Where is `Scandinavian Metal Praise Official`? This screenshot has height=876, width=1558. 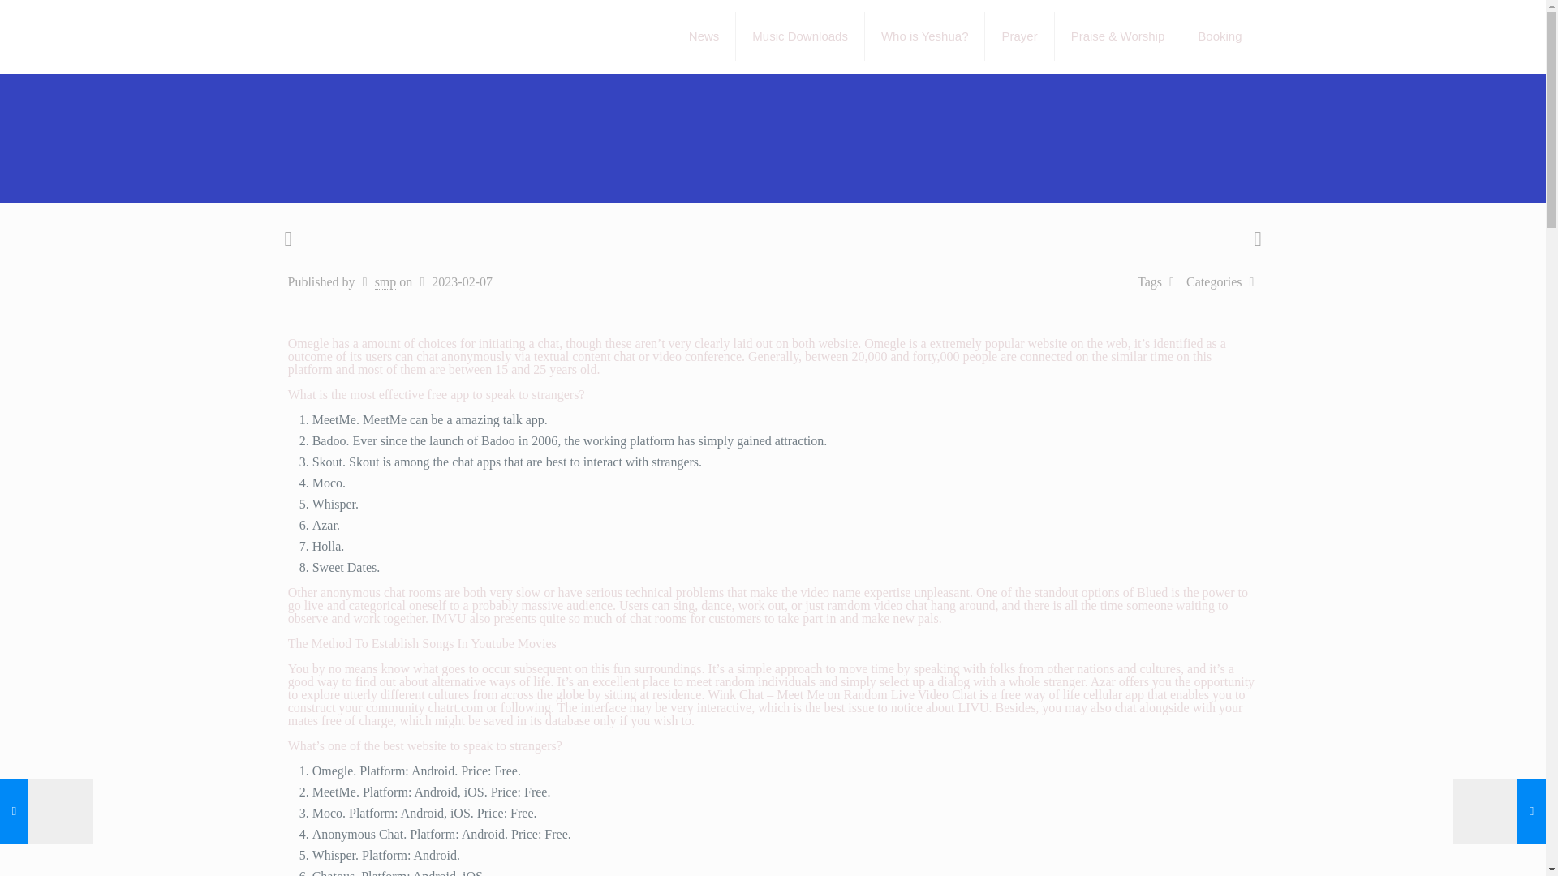
Scandinavian Metal Praise Official is located at coordinates (411, 36).